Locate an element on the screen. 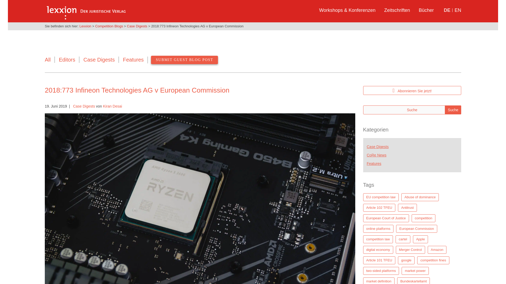 This screenshot has height=284, width=506. Go to Lexxion. is located at coordinates (85, 26).